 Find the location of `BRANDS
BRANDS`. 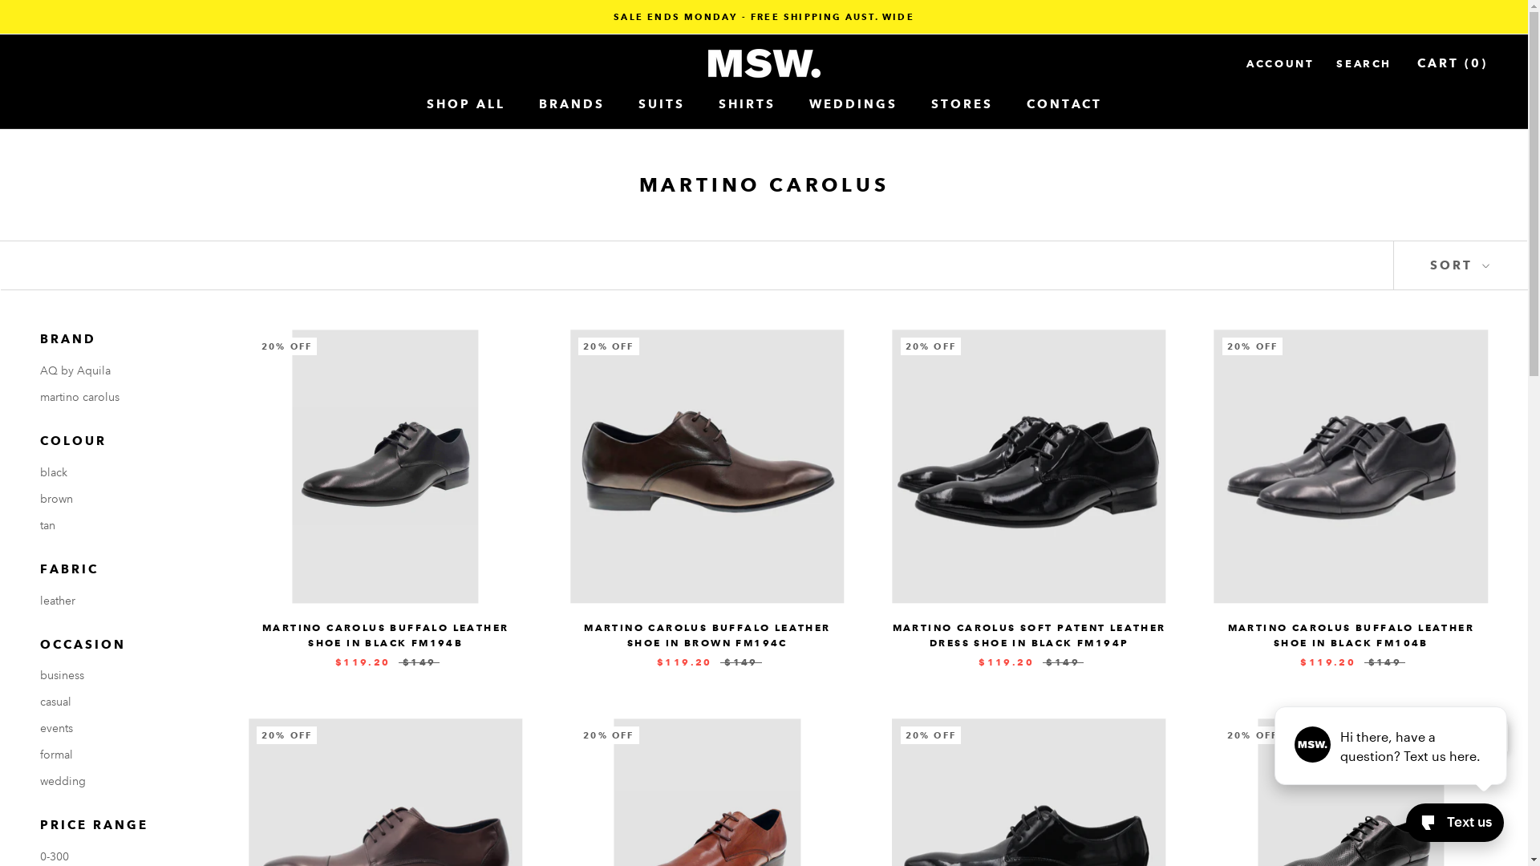

BRANDS
BRANDS is located at coordinates (572, 104).